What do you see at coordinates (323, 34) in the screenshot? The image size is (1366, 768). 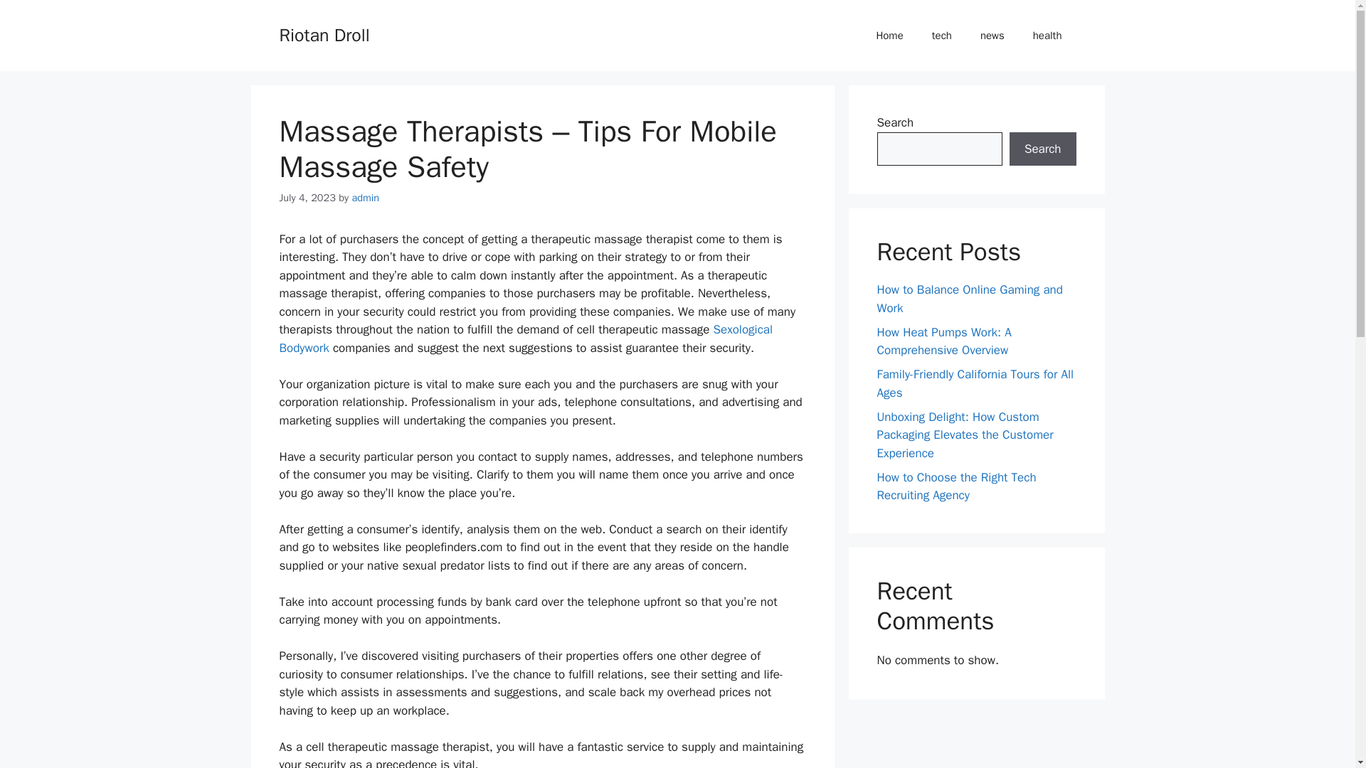 I see `Riotan Droll` at bounding box center [323, 34].